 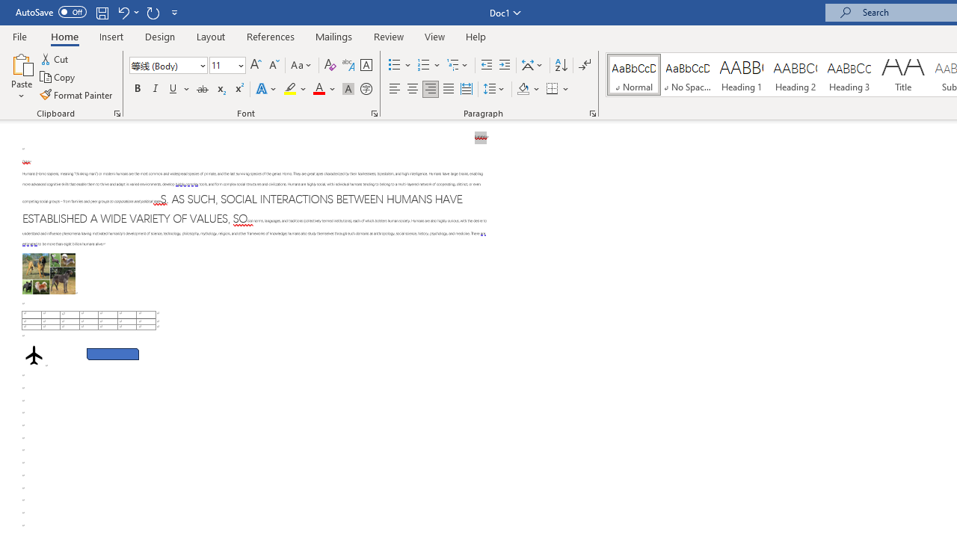 What do you see at coordinates (49, 273) in the screenshot?
I see `Morphological variation in six dogs` at bounding box center [49, 273].